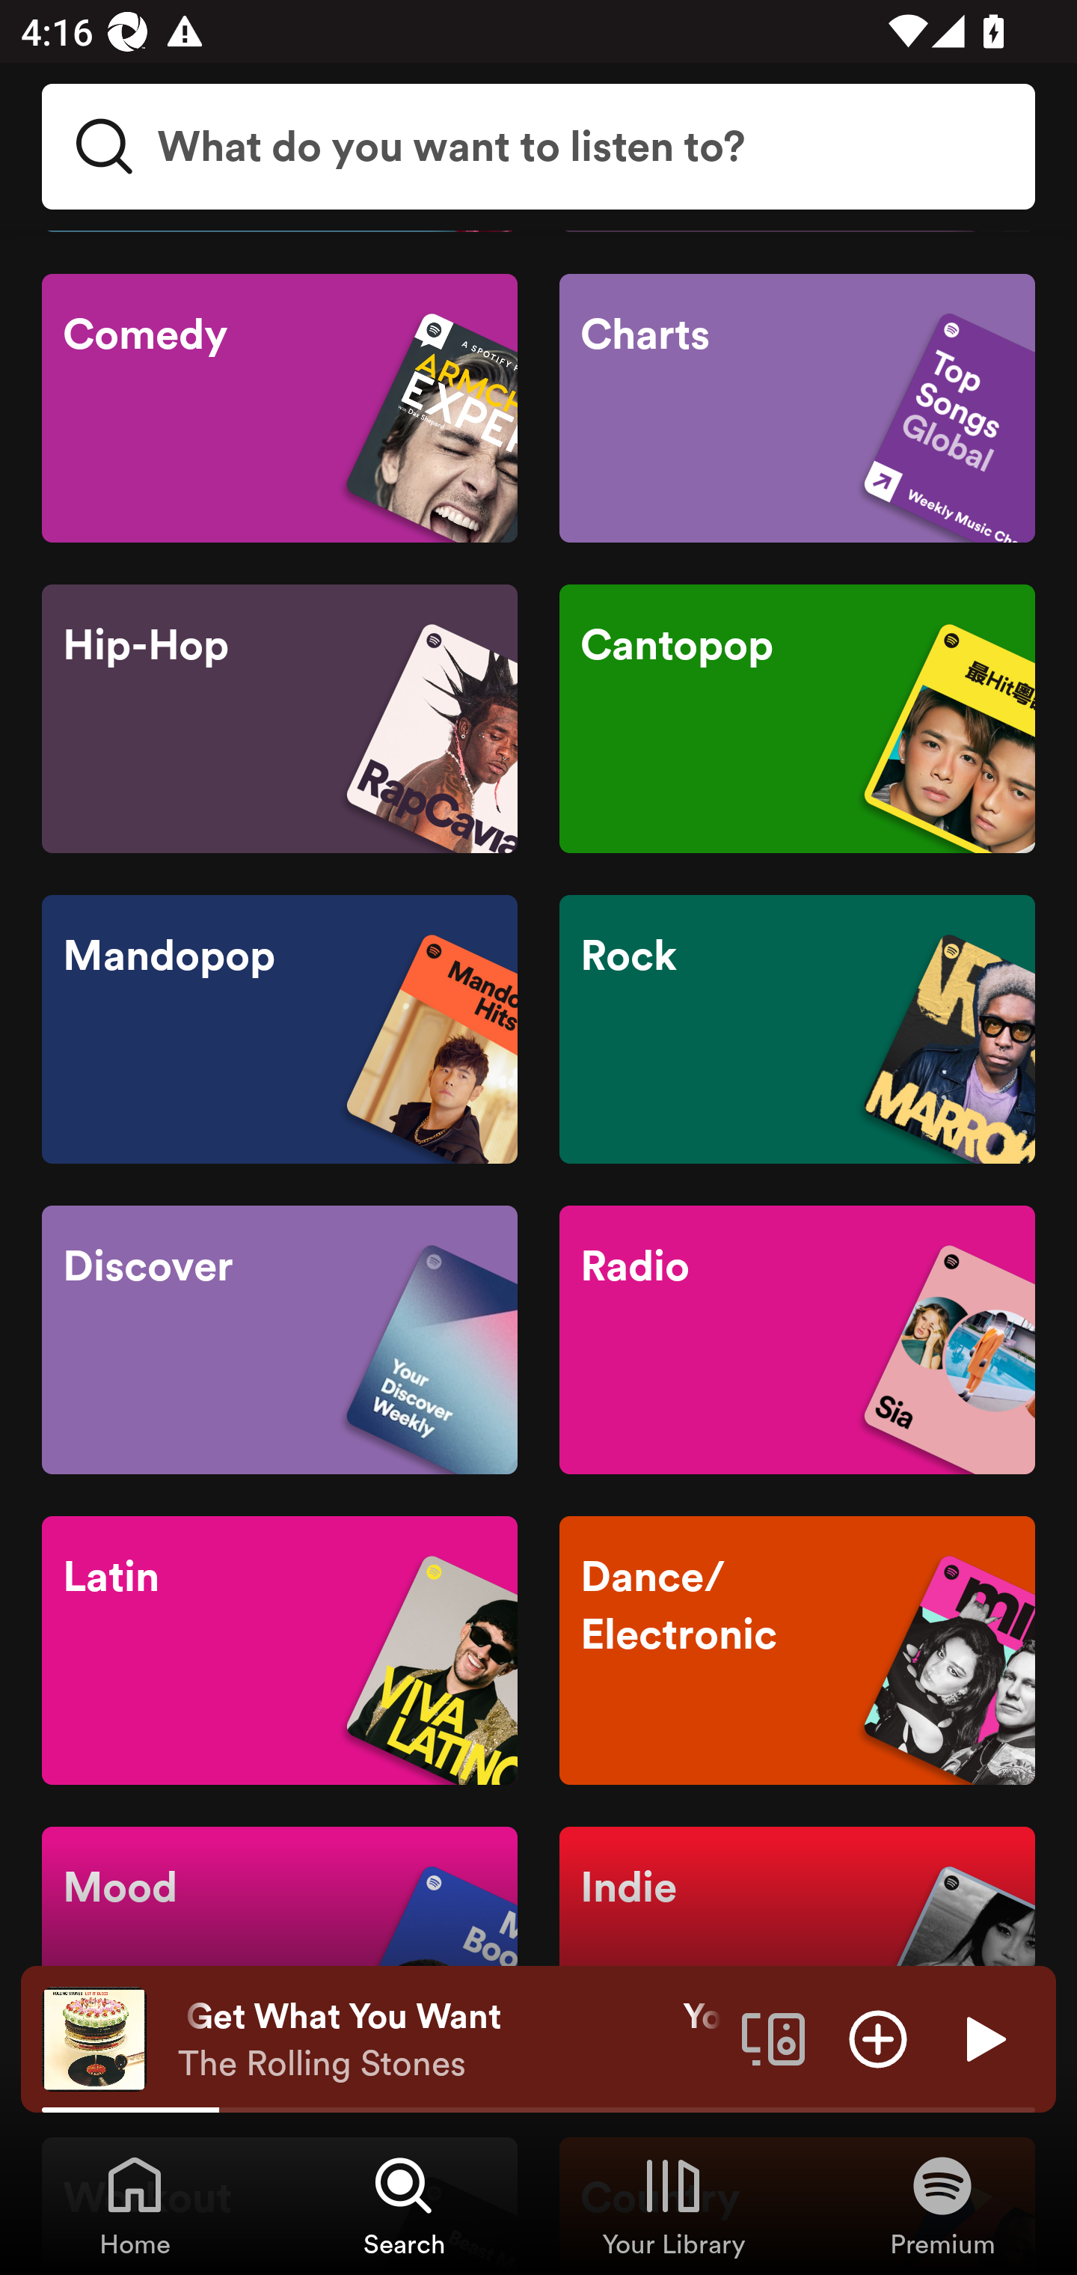 The height and width of the screenshot is (2275, 1077). Describe the element at coordinates (280, 1340) in the screenshot. I see `Discover` at that location.